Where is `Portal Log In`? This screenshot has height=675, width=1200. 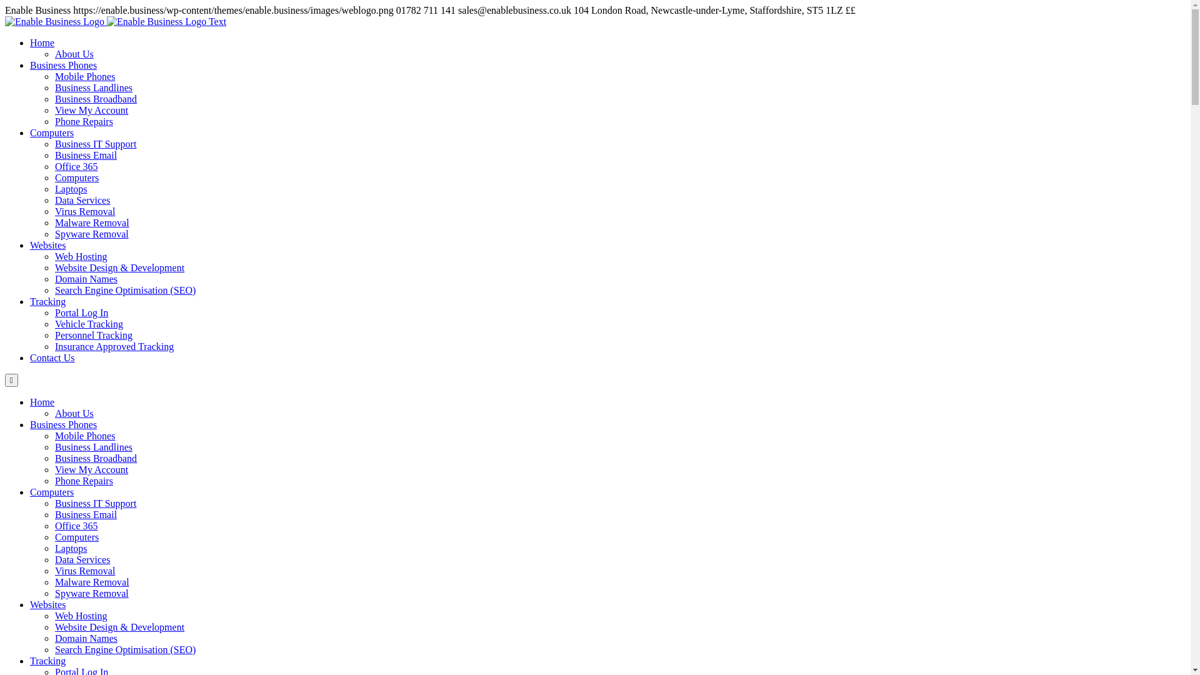 Portal Log In is located at coordinates (81, 312).